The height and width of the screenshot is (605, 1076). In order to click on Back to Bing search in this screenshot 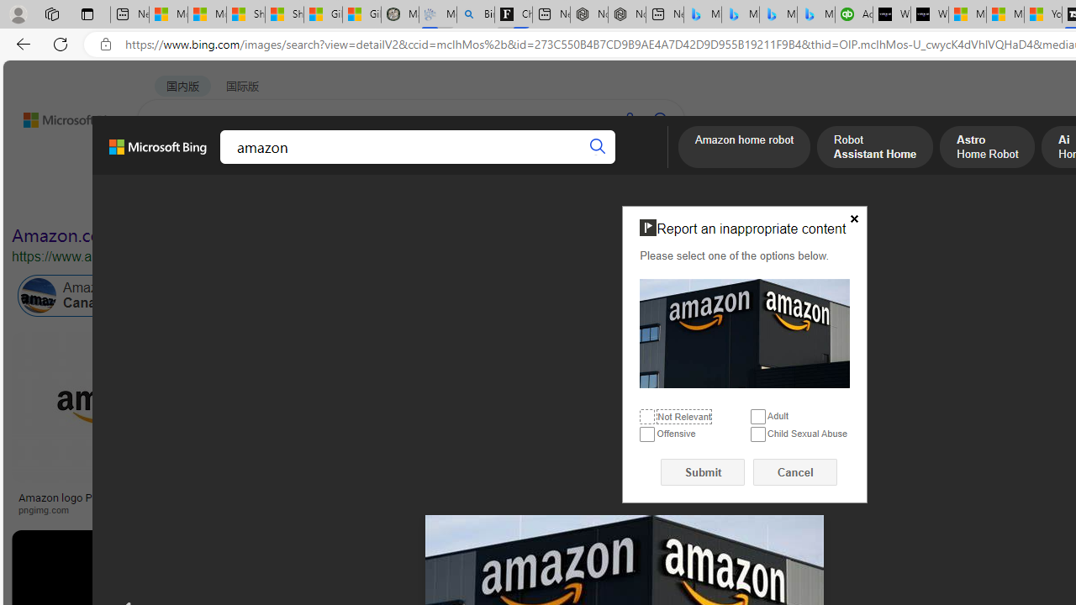, I will do `click(61, 116)`.